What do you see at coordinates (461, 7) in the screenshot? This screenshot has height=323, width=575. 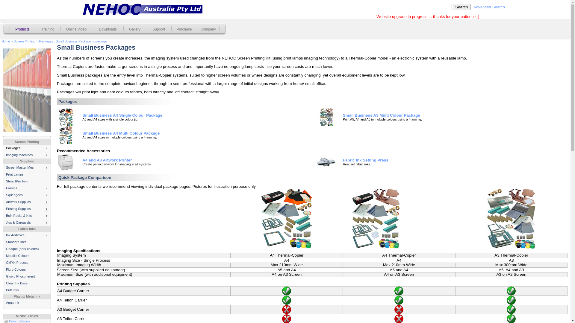 I see `Search` at bounding box center [461, 7].